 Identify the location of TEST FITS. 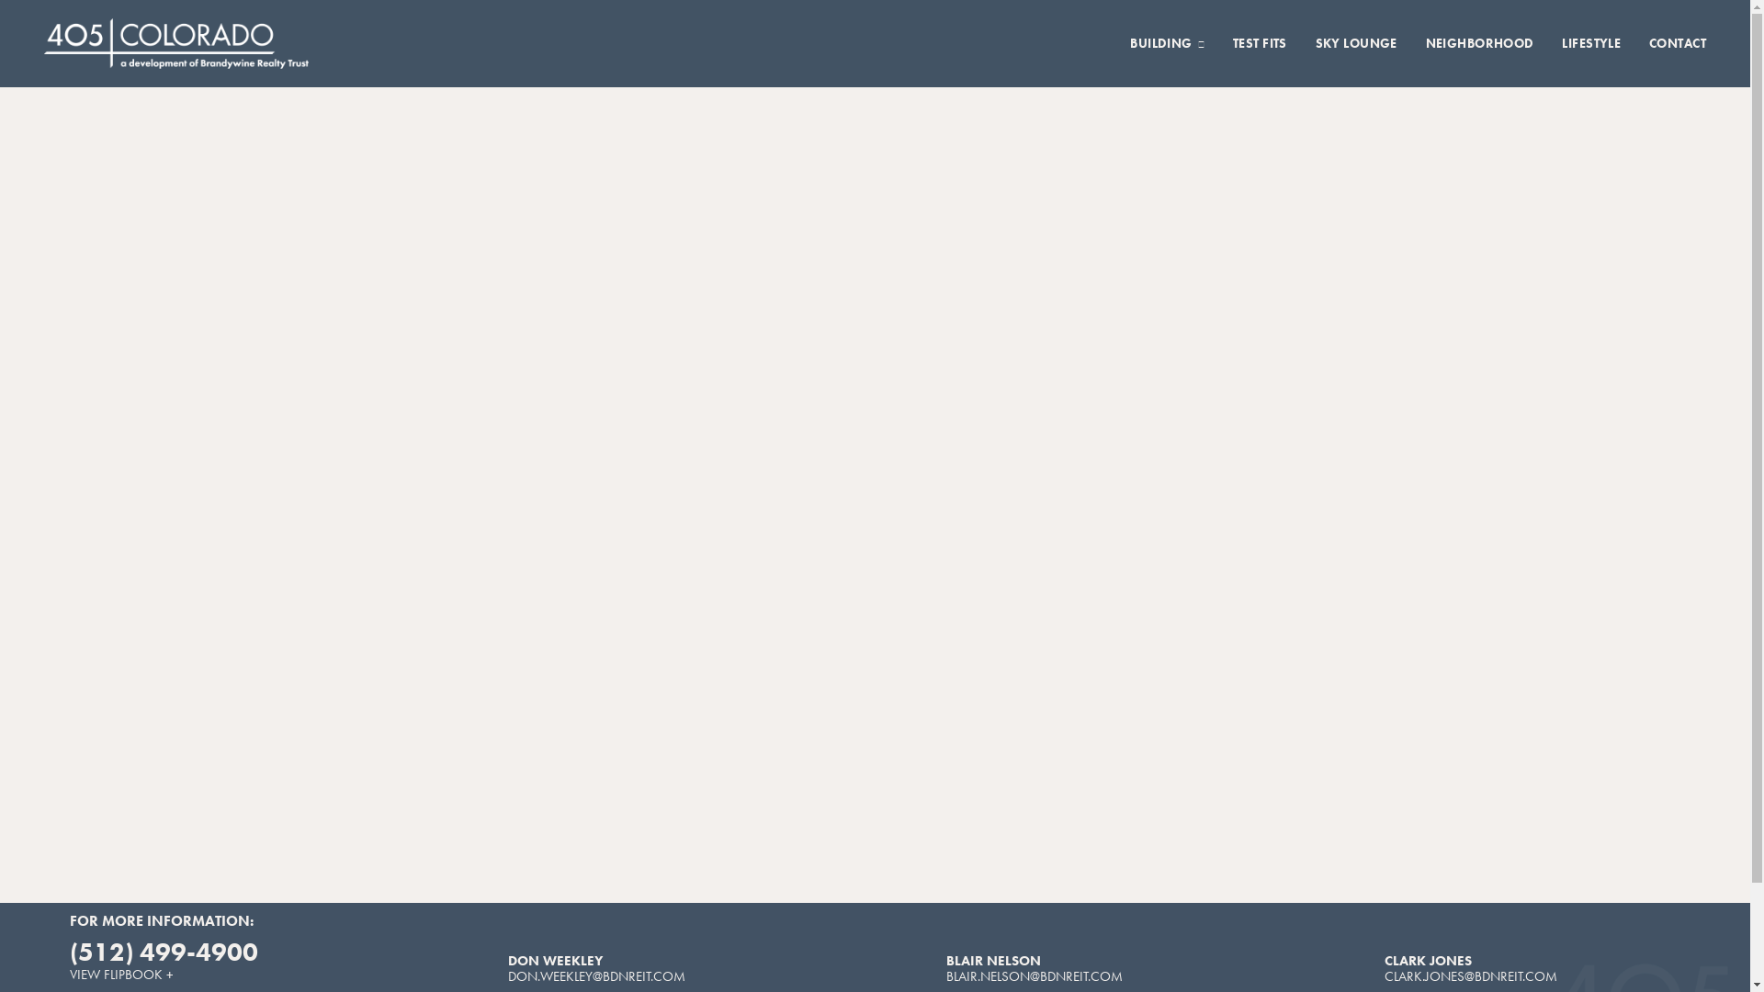
(1261, 43).